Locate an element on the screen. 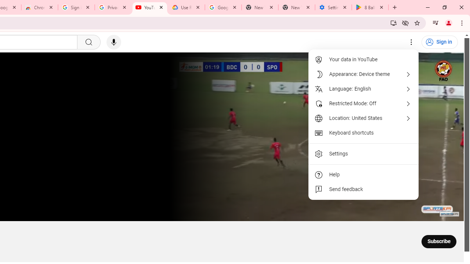 The width and height of the screenshot is (470, 264). Language: English is located at coordinates (364, 89).